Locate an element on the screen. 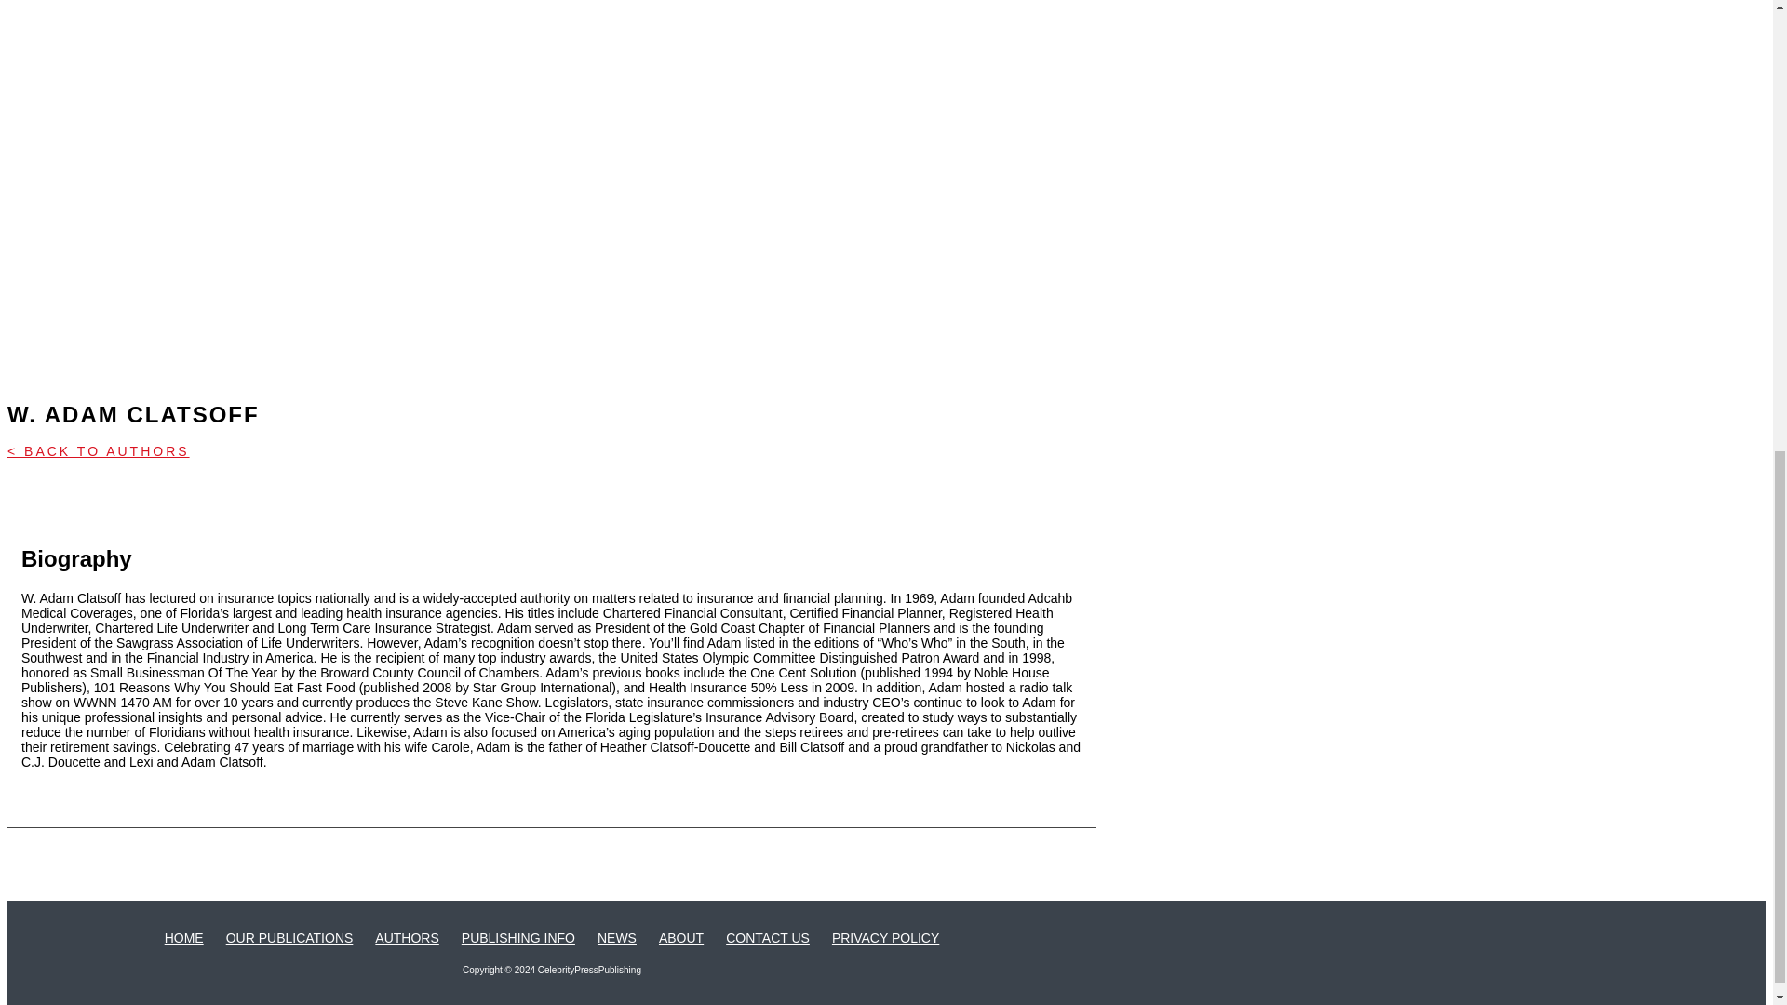 The width and height of the screenshot is (1787, 1005). NEWS is located at coordinates (616, 938).